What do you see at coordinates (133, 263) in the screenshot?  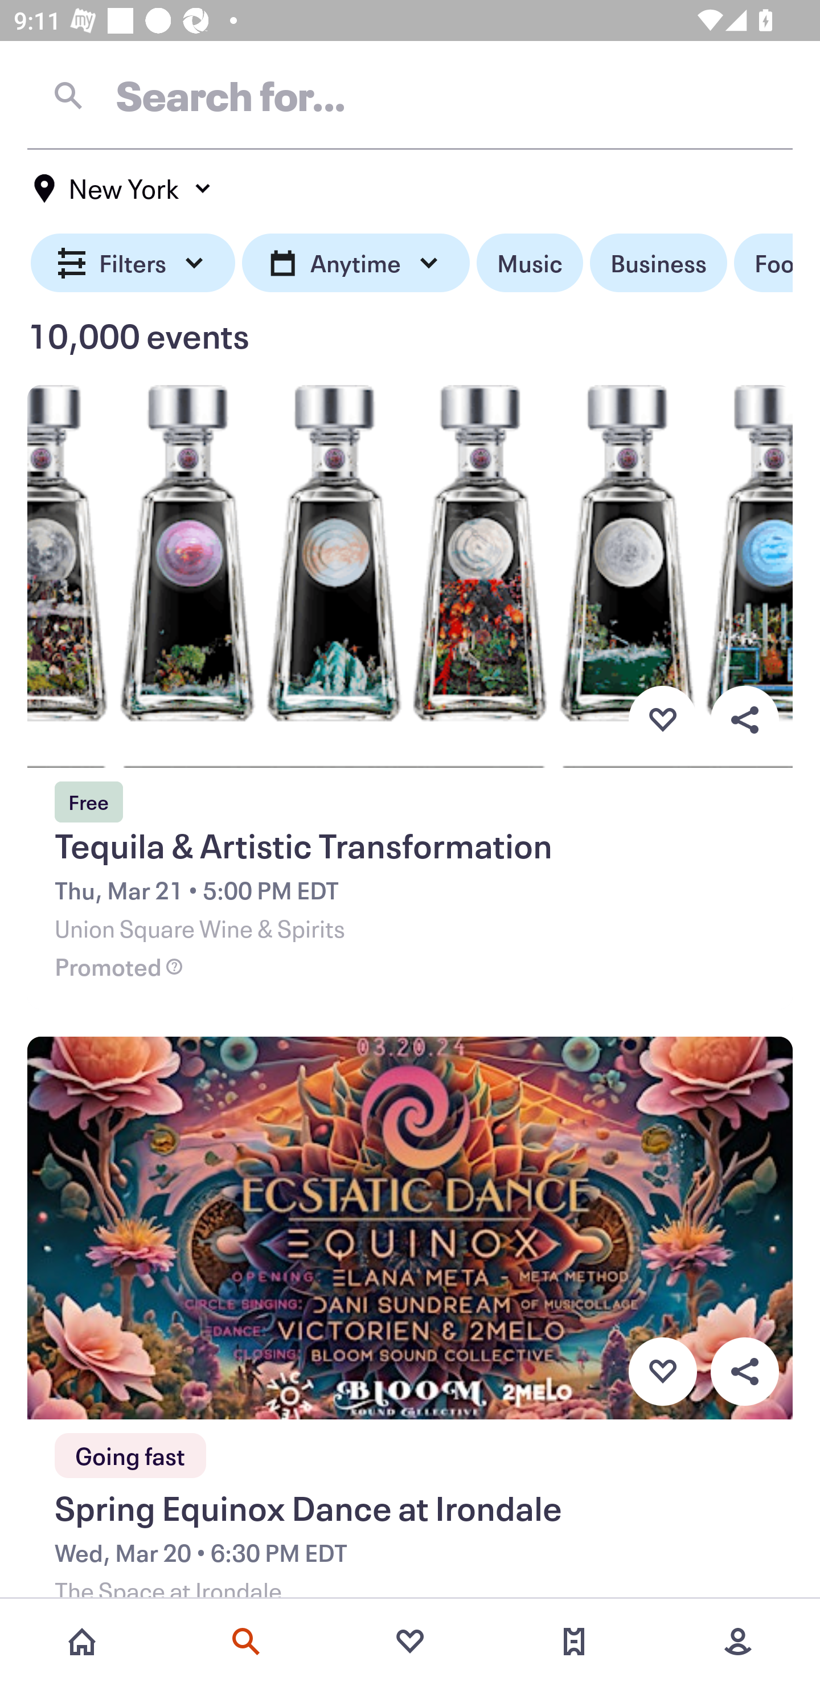 I see `Filters` at bounding box center [133, 263].